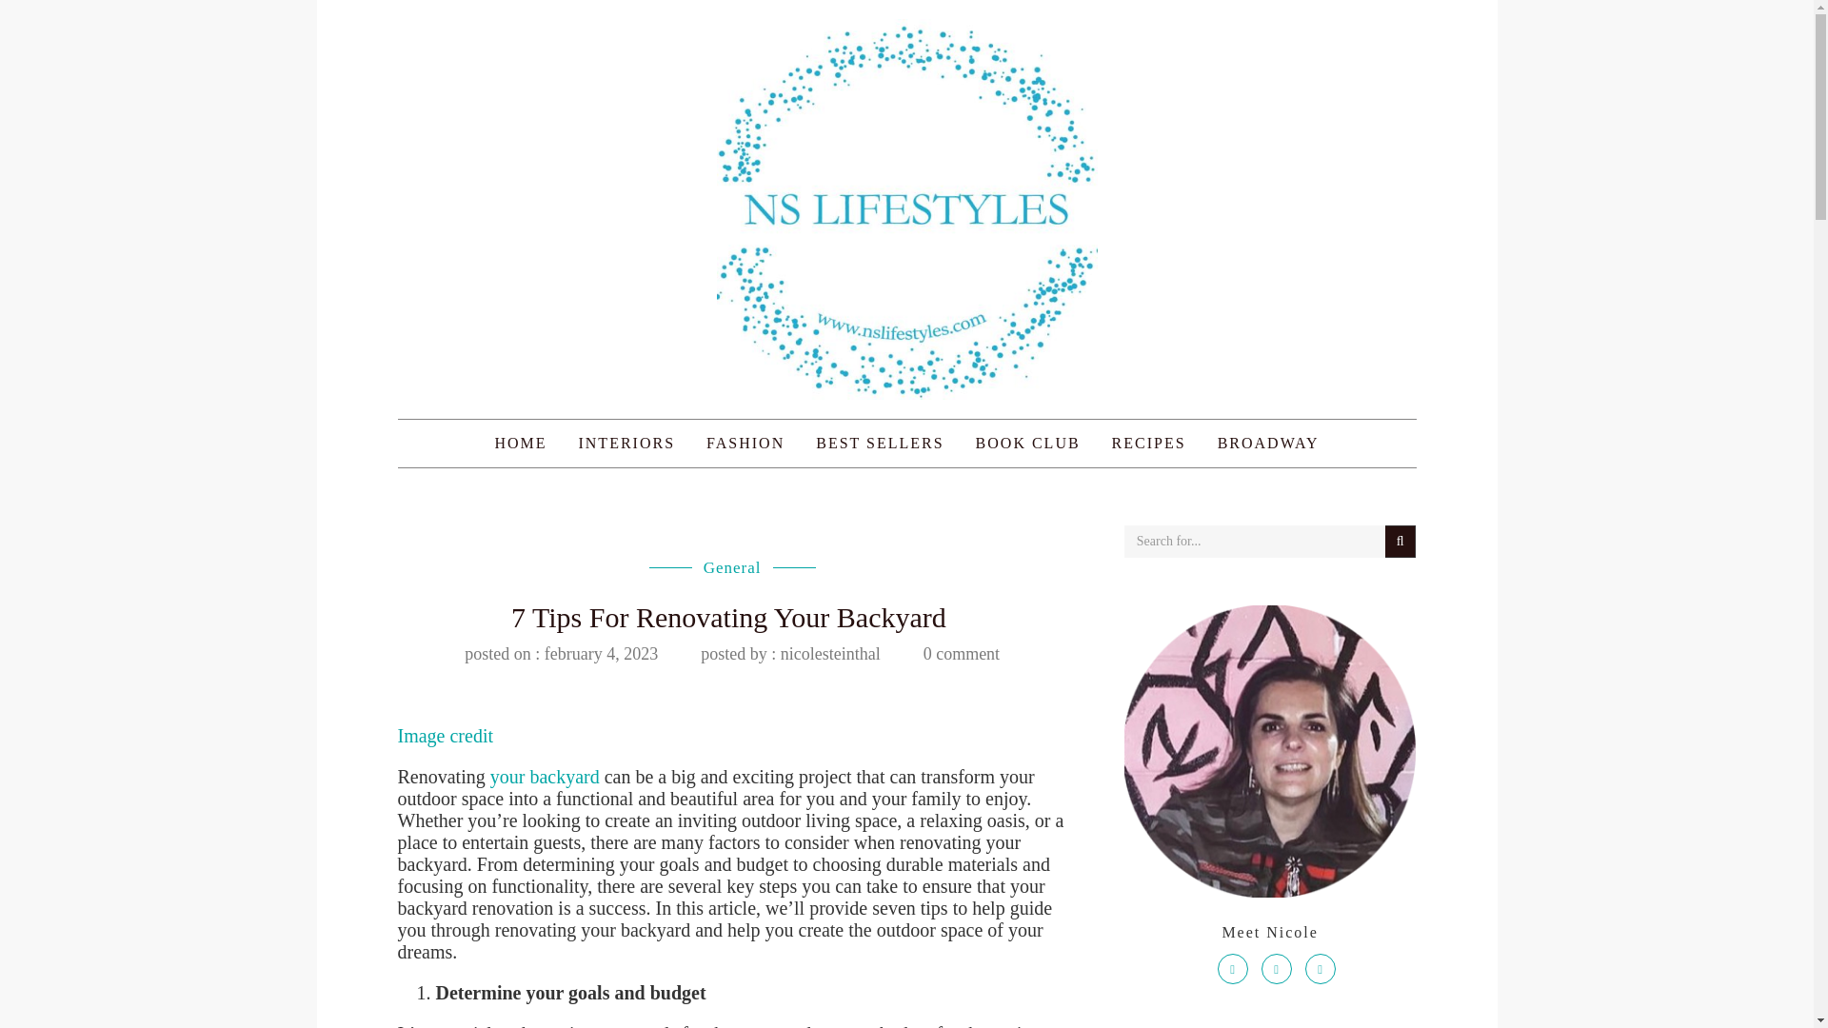  Describe the element at coordinates (561, 653) in the screenshot. I see `posted on : february 4, 2023` at that location.